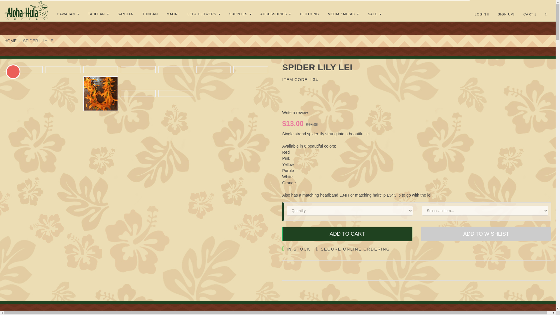  What do you see at coordinates (99, 14) in the screenshot?
I see `TAHITIAN` at bounding box center [99, 14].